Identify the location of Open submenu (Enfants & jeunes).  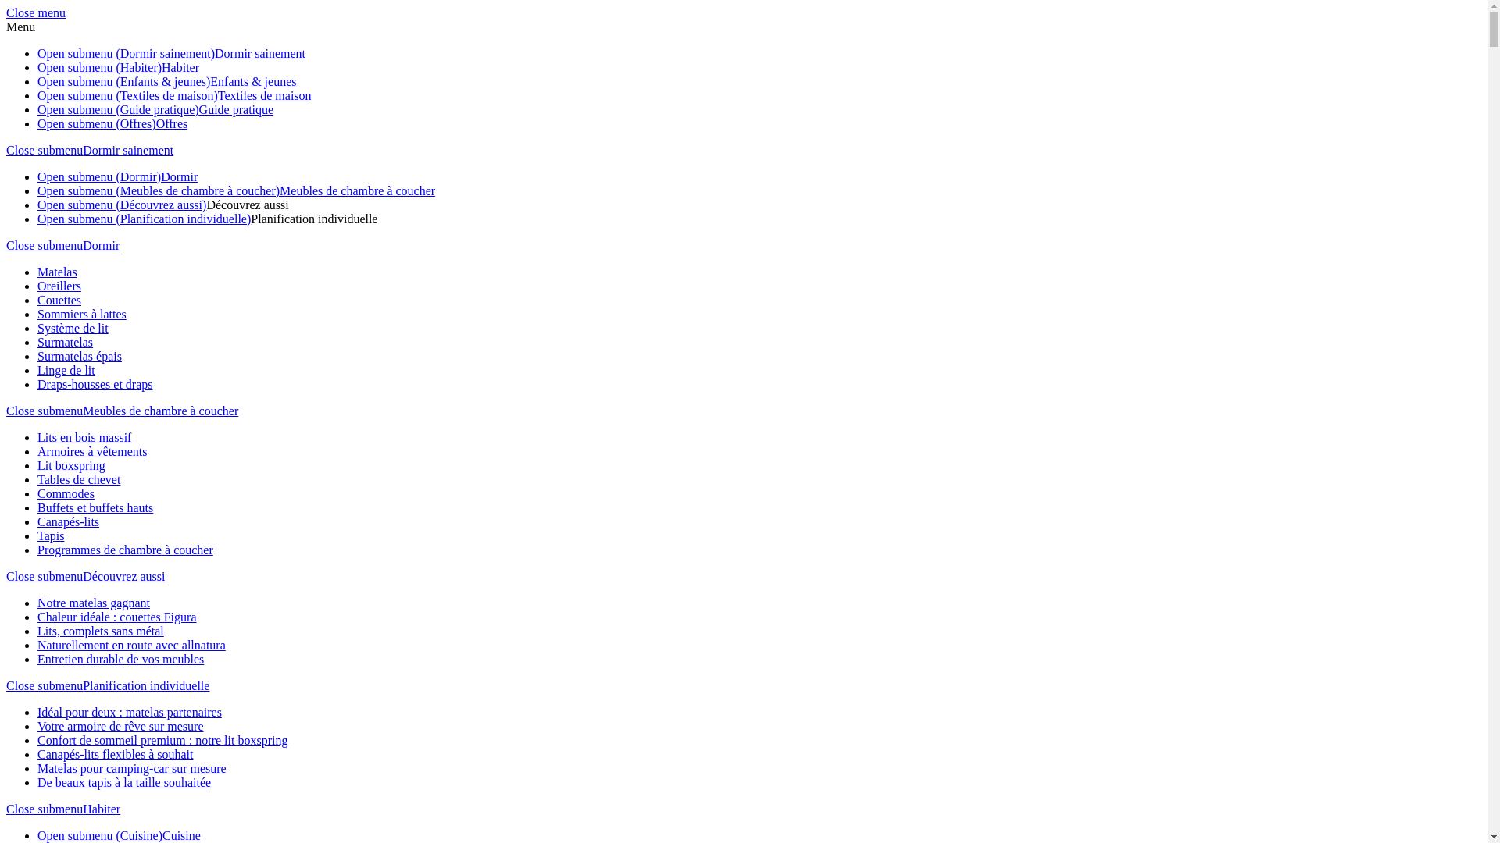
(123, 81).